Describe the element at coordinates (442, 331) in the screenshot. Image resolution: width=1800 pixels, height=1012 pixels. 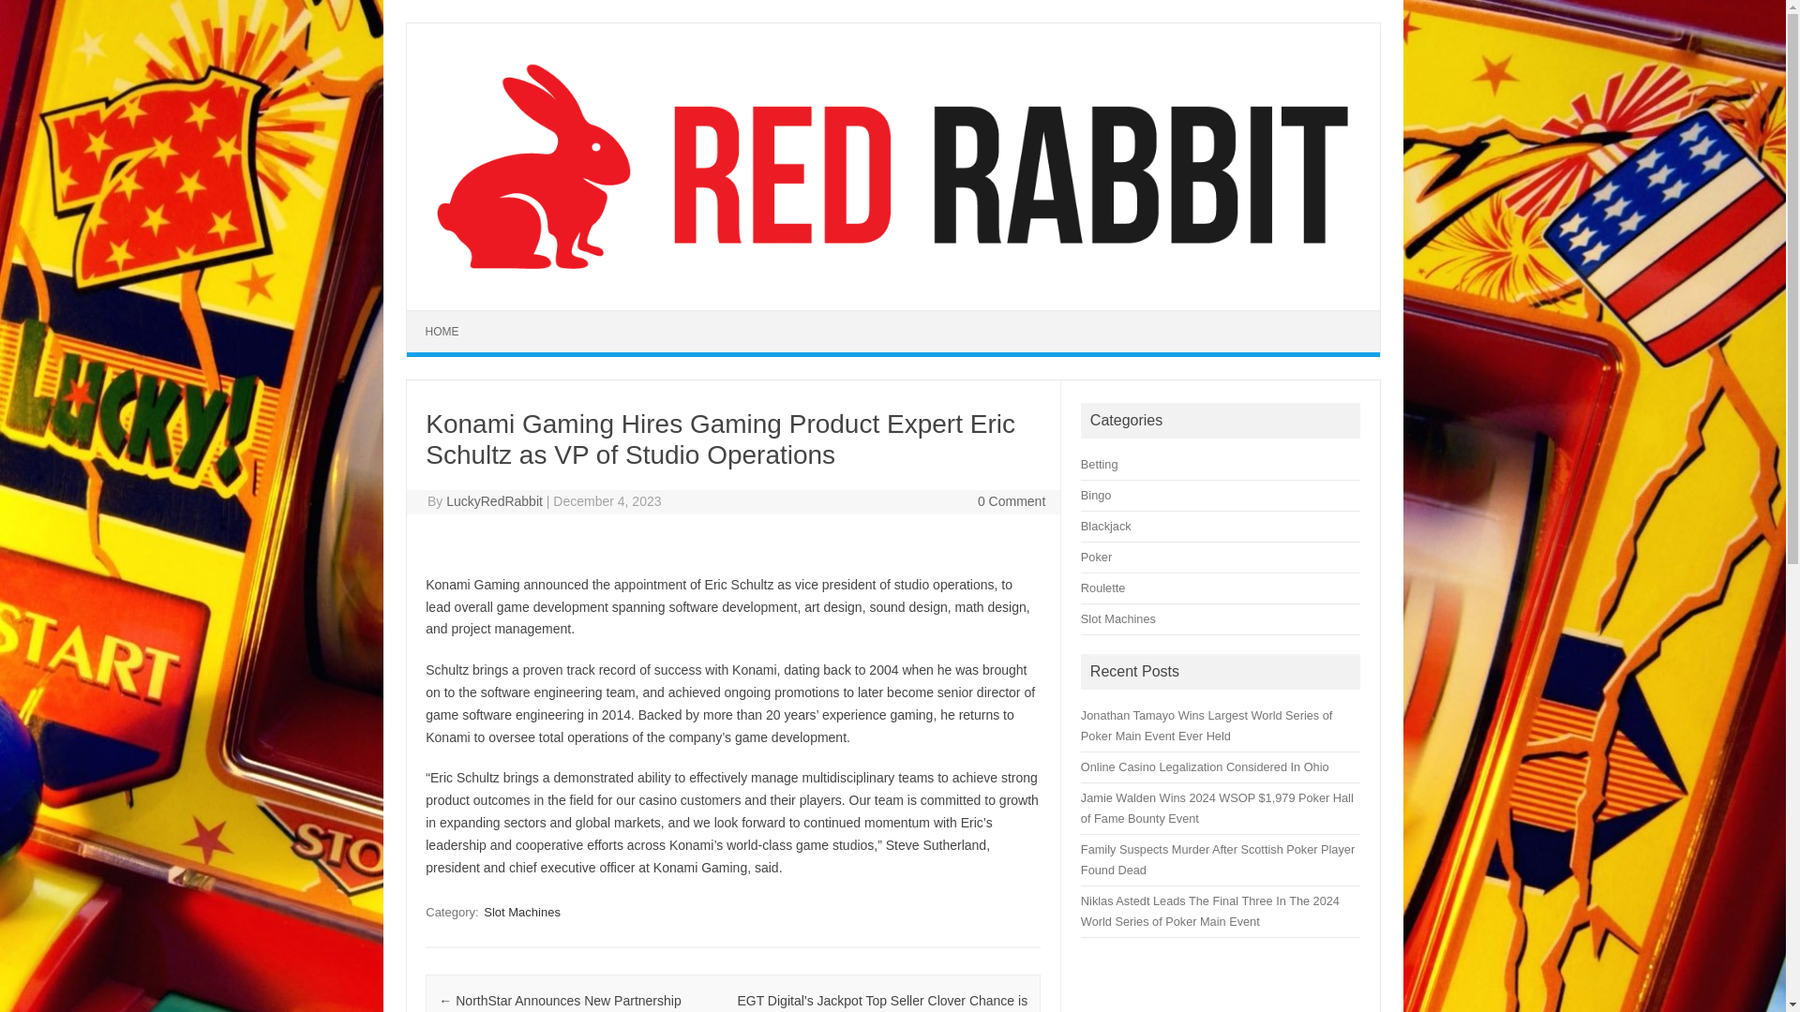
I see `HOME` at that location.